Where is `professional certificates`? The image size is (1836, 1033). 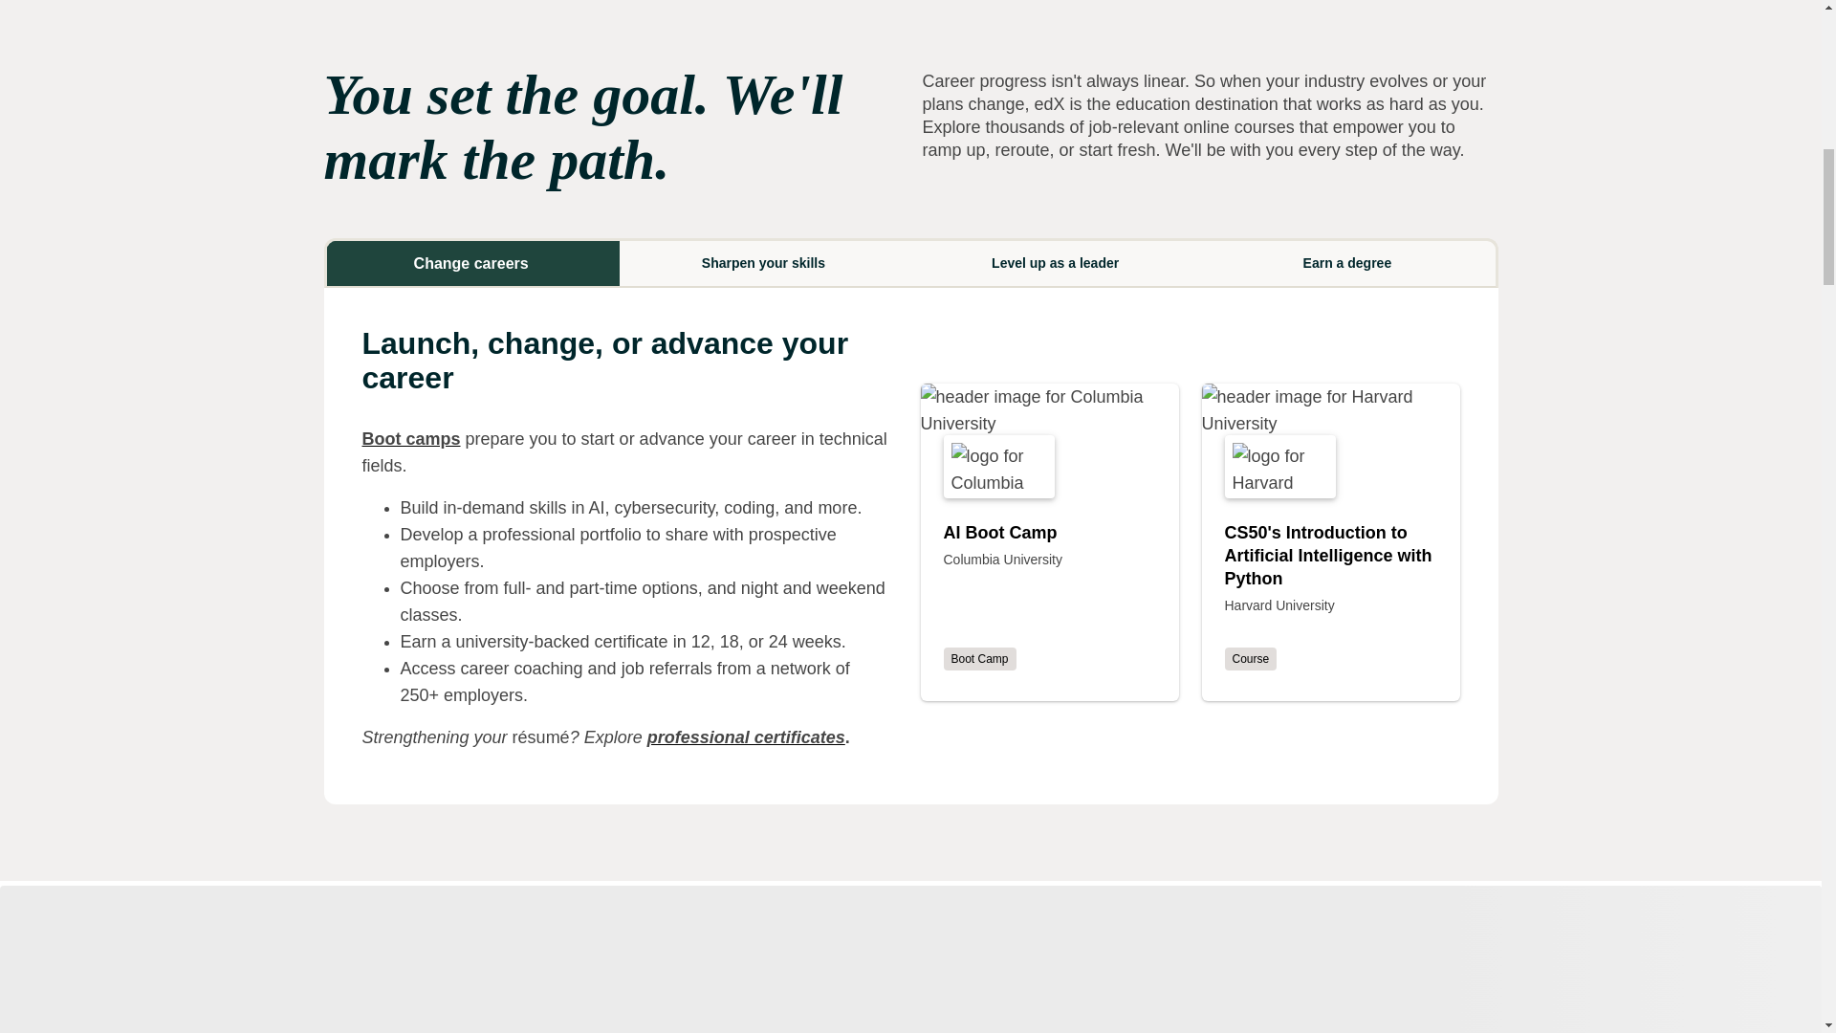 professional certificates is located at coordinates (746, 736).